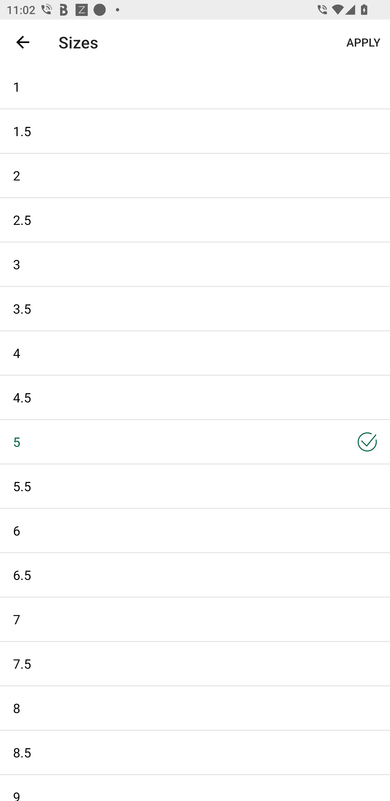 This screenshot has width=390, height=801. I want to click on 6, so click(195, 530).